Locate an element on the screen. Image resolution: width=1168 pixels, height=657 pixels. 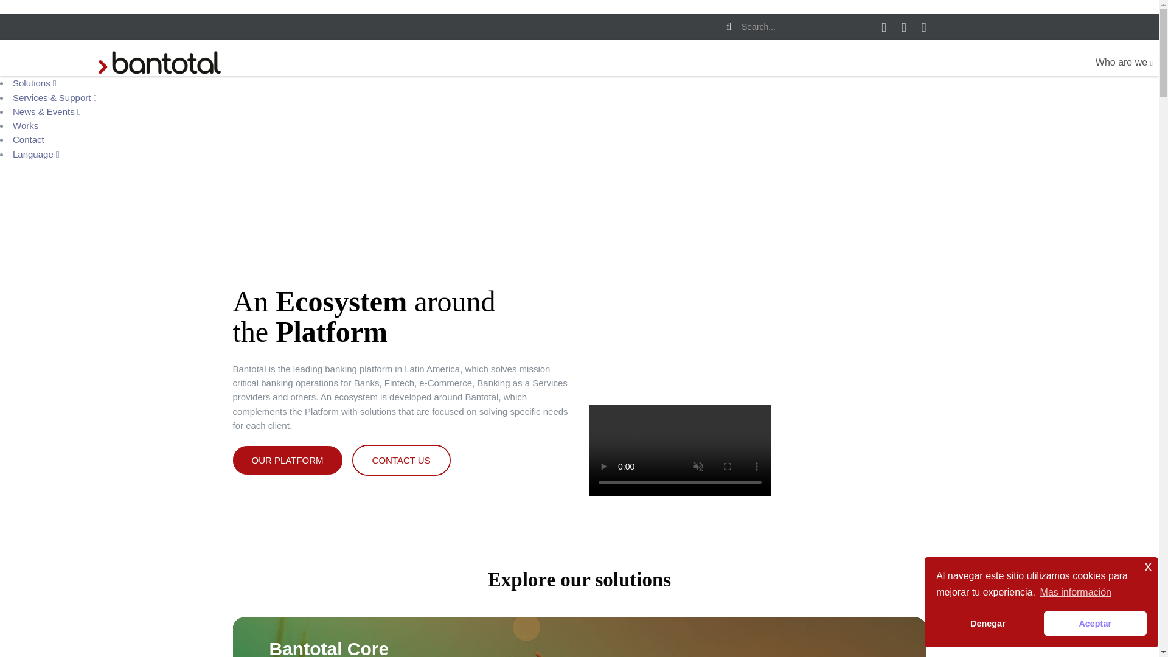
Solutions is located at coordinates (34, 83).